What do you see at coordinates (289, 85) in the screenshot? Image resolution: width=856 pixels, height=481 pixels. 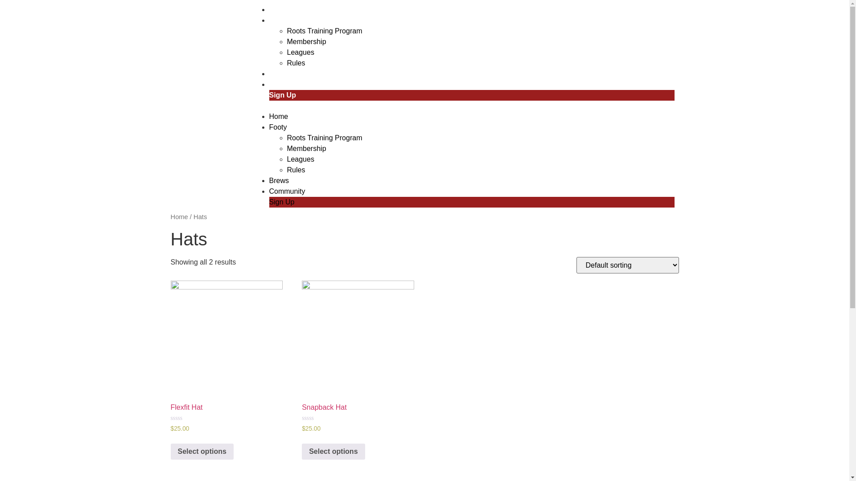 I see `Community` at bounding box center [289, 85].